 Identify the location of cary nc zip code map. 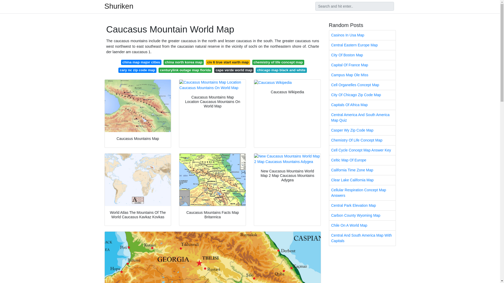
(137, 70).